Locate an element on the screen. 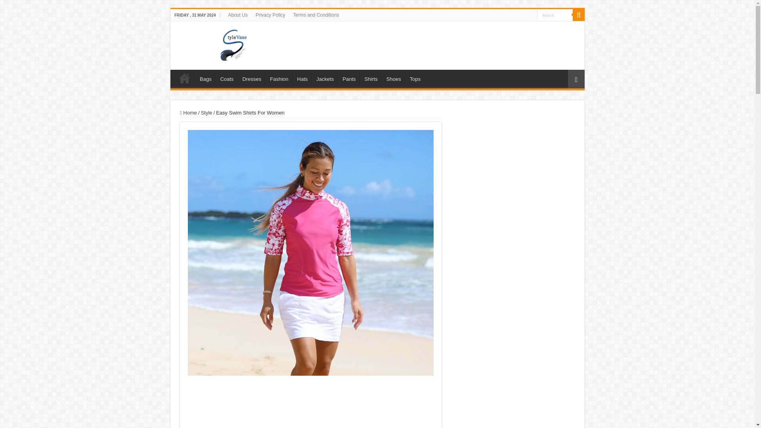 Image resolution: width=761 pixels, height=428 pixels. Search is located at coordinates (579, 15).